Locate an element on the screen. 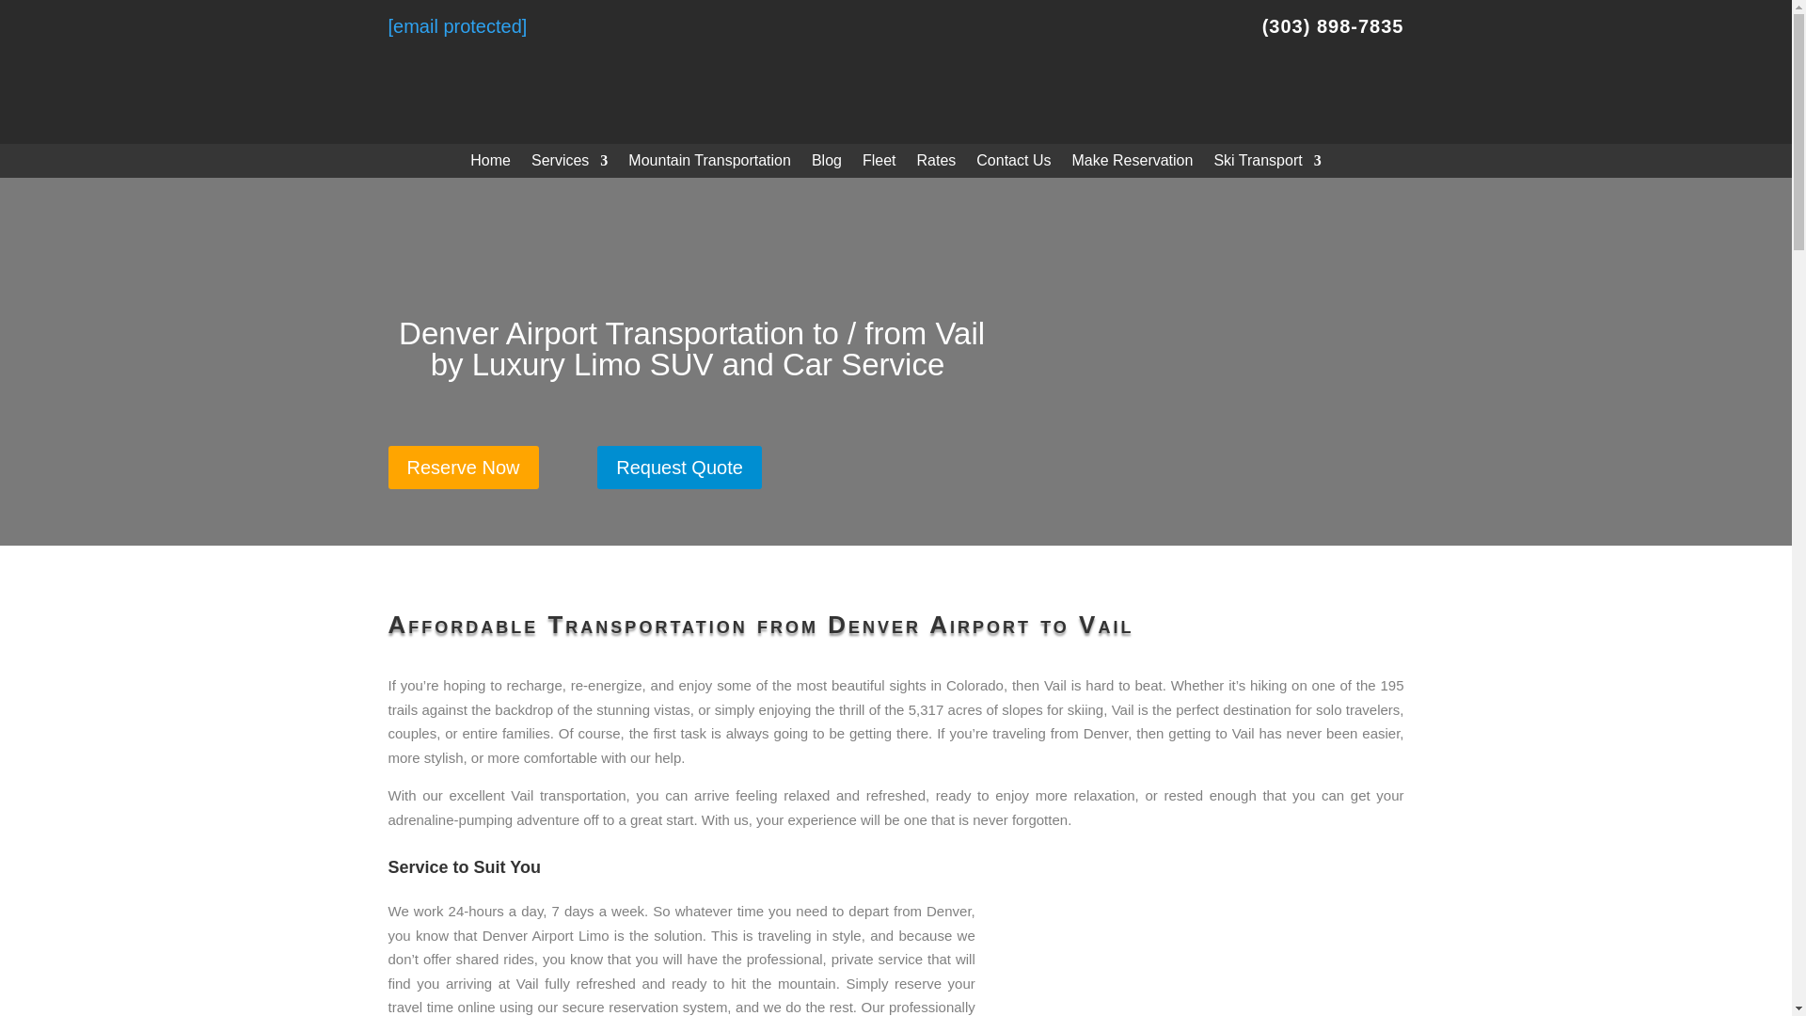 The image size is (1806, 1016). denver is located at coordinates (895, 71).